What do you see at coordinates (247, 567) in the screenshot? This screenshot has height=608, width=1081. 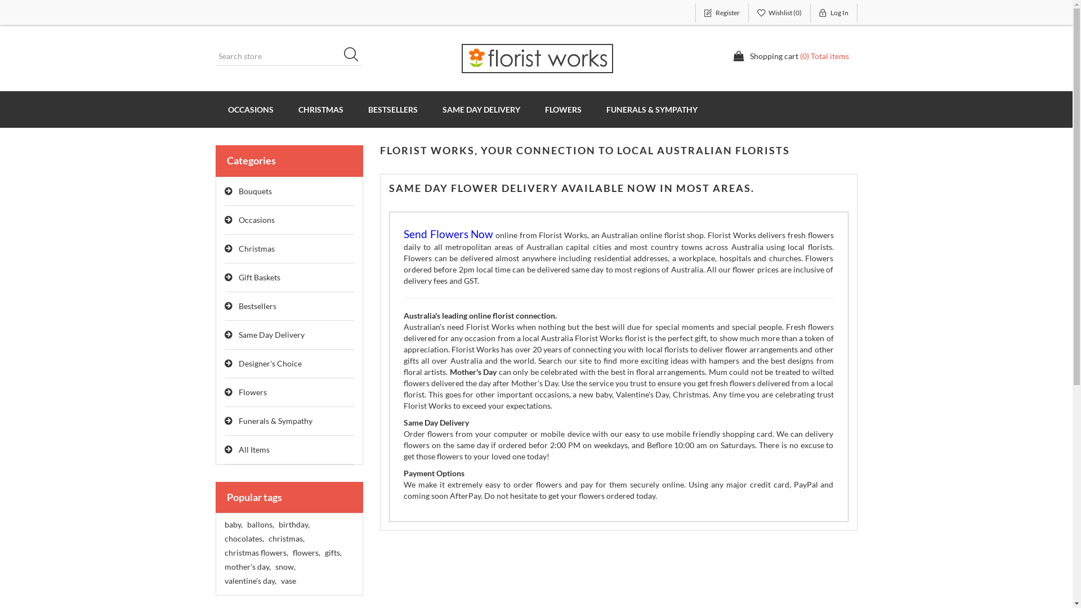 I see `mother's day,` at bounding box center [247, 567].